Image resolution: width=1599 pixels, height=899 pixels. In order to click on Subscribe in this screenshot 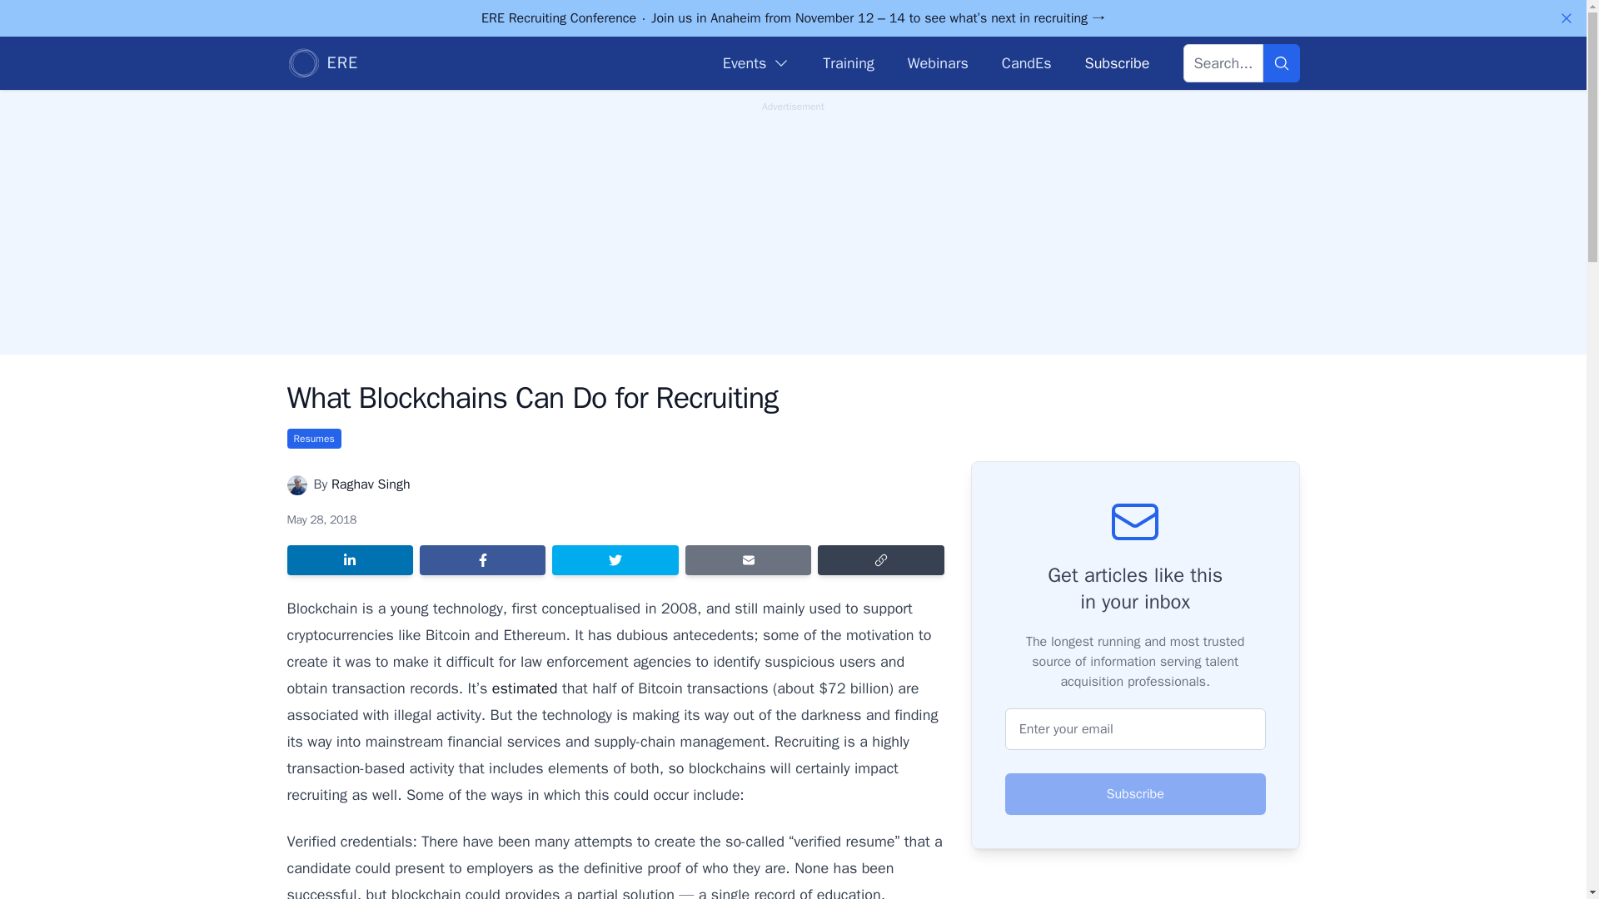, I will do `click(1136, 793)`.